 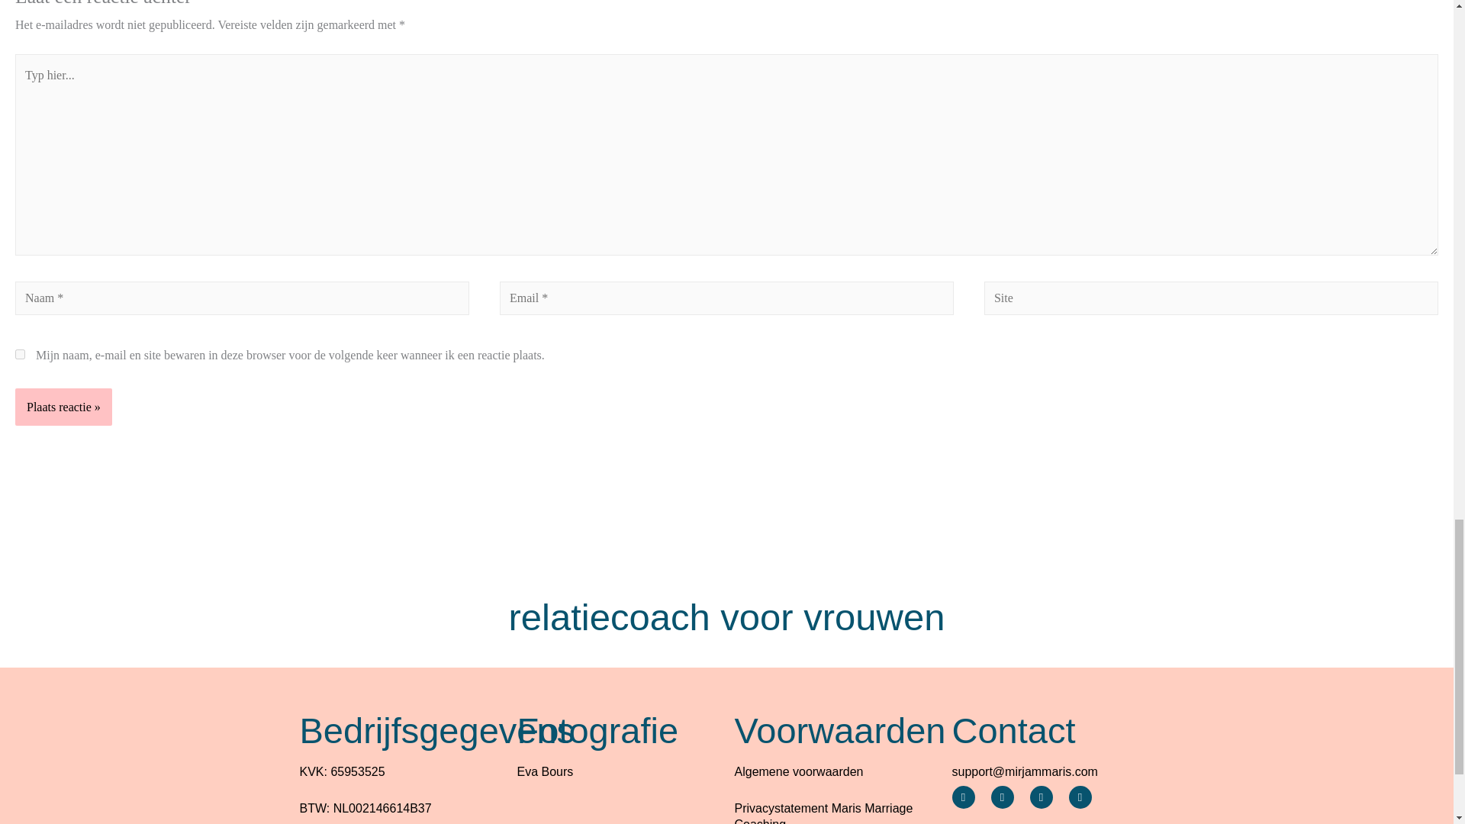 What do you see at coordinates (1013, 729) in the screenshot?
I see `Contact` at bounding box center [1013, 729].